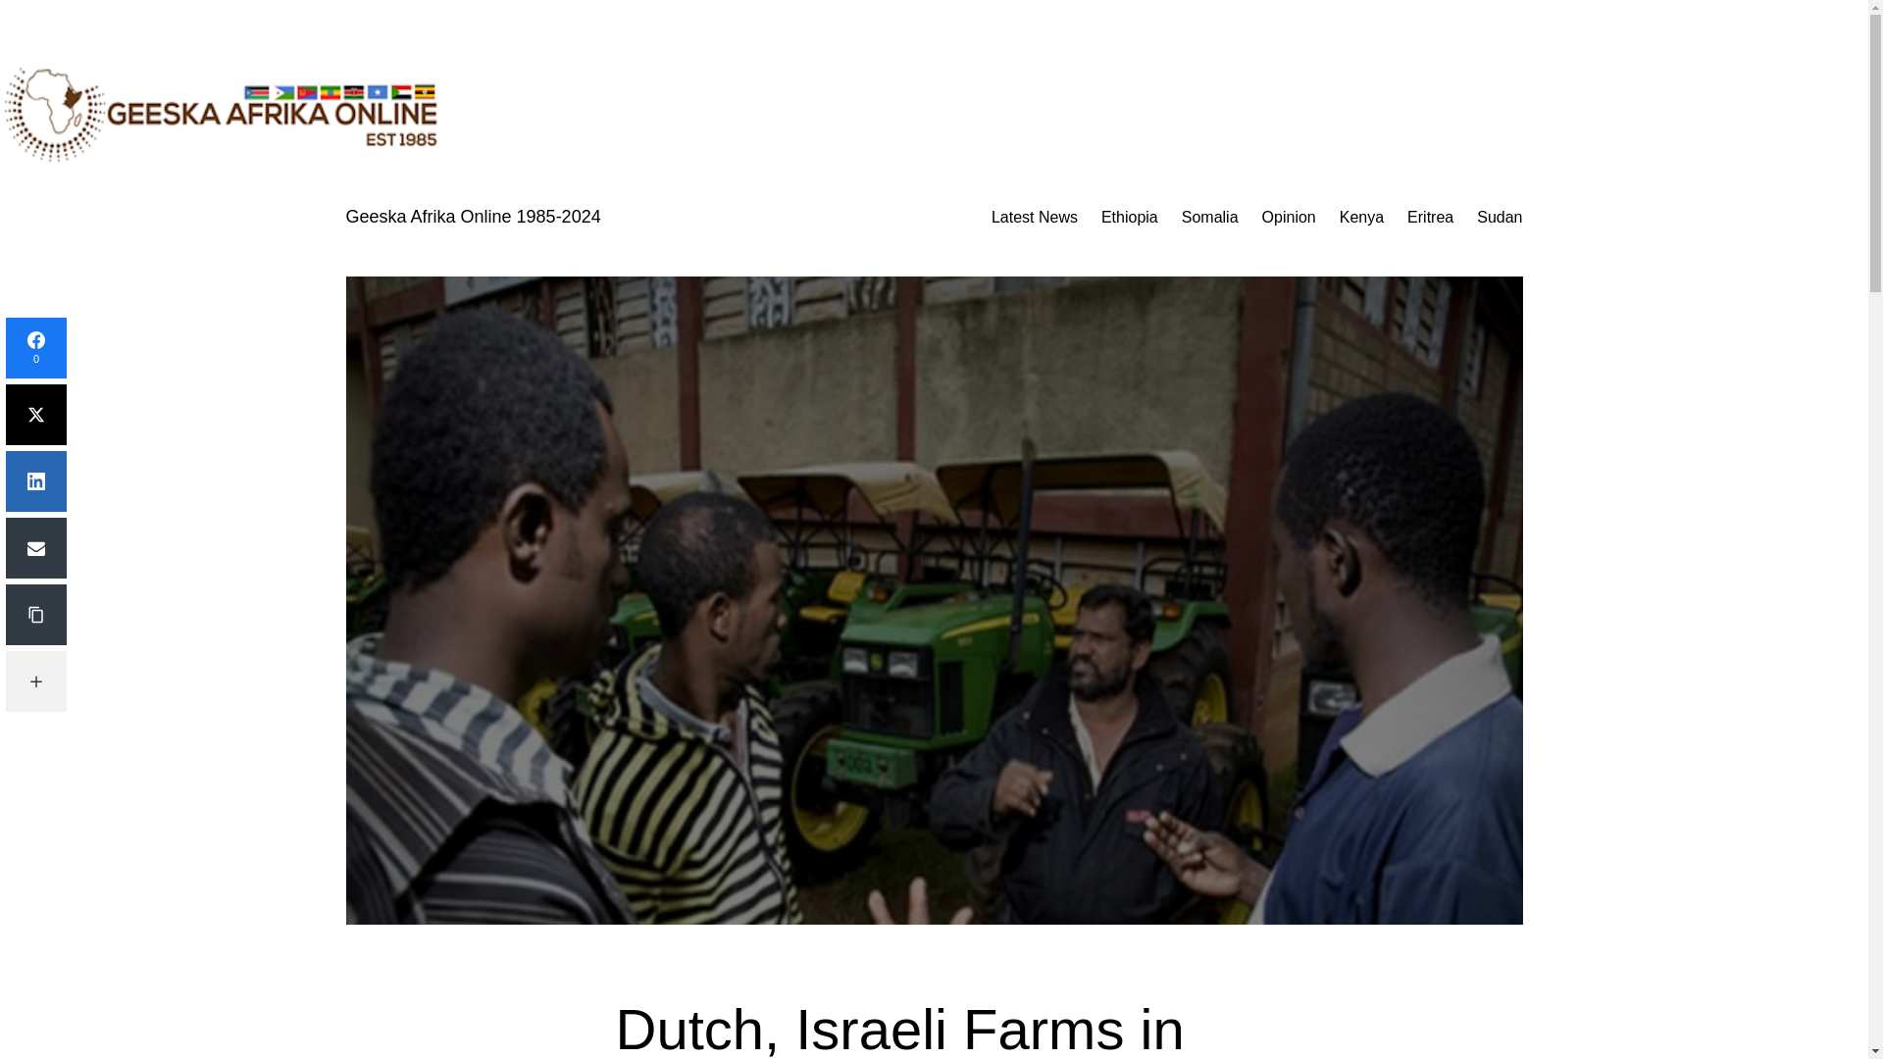 The height and width of the screenshot is (1059, 1883). What do you see at coordinates (473, 216) in the screenshot?
I see `Geeska Afrika Online 1985-2024` at bounding box center [473, 216].